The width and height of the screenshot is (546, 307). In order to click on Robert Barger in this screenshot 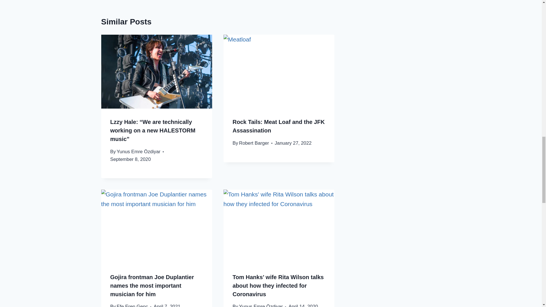, I will do `click(254, 143)`.